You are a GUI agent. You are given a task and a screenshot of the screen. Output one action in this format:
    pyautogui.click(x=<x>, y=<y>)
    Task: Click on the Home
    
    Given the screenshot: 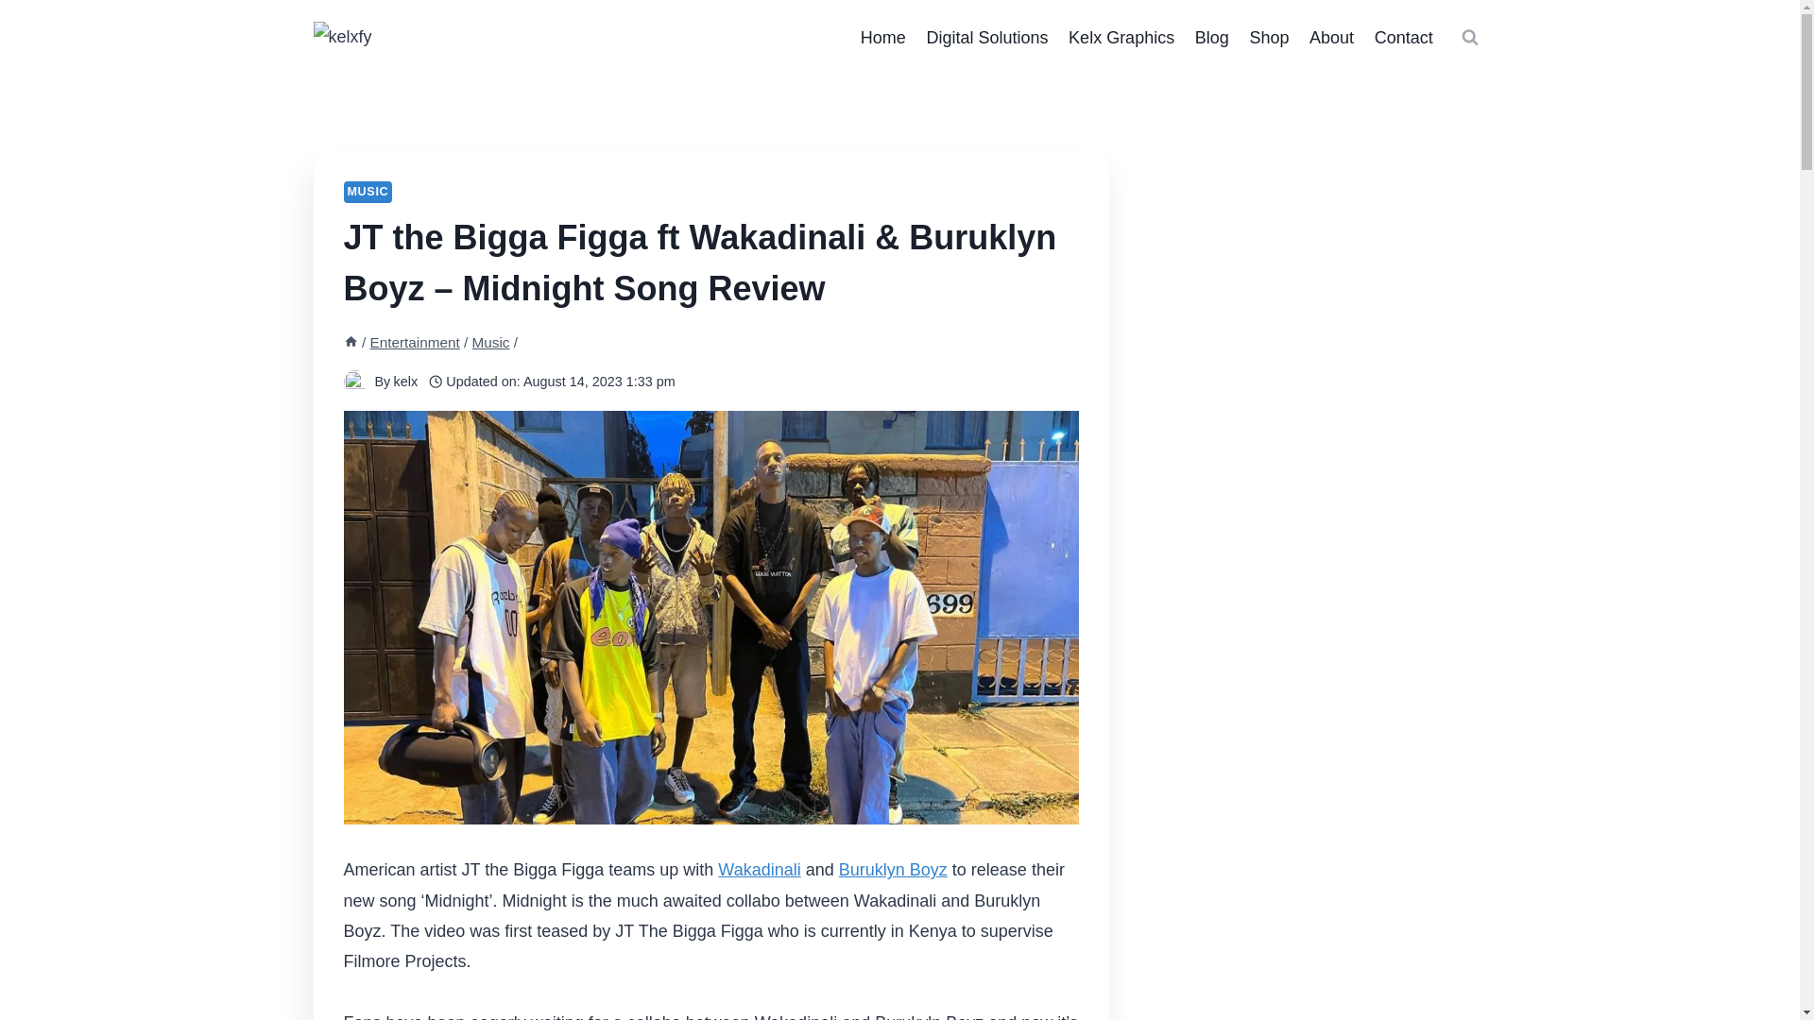 What is the action you would take?
    pyautogui.click(x=882, y=37)
    